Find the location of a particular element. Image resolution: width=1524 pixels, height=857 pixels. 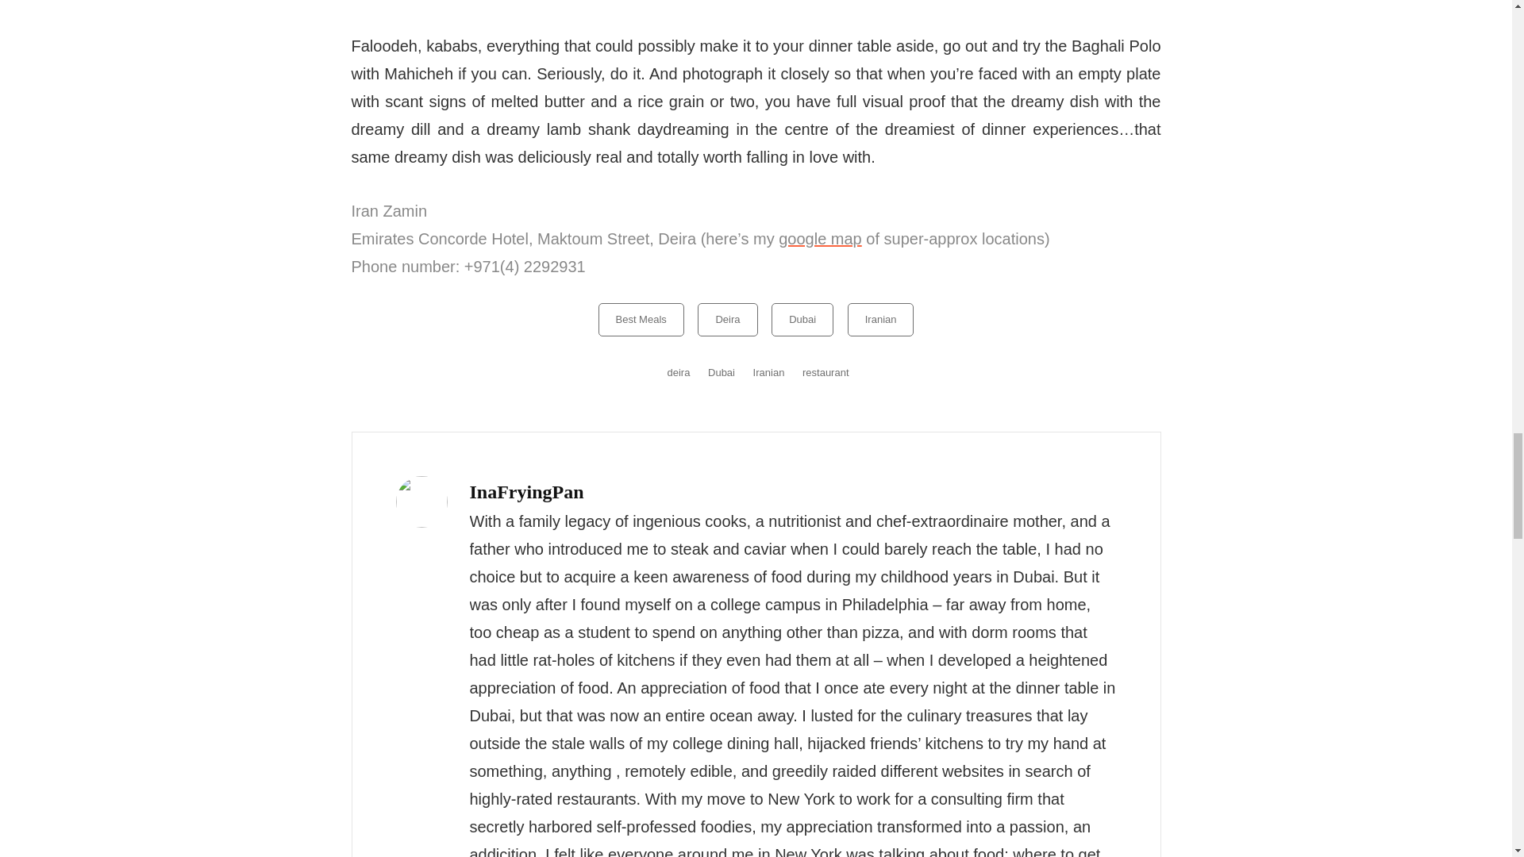

restaurant is located at coordinates (825, 372).